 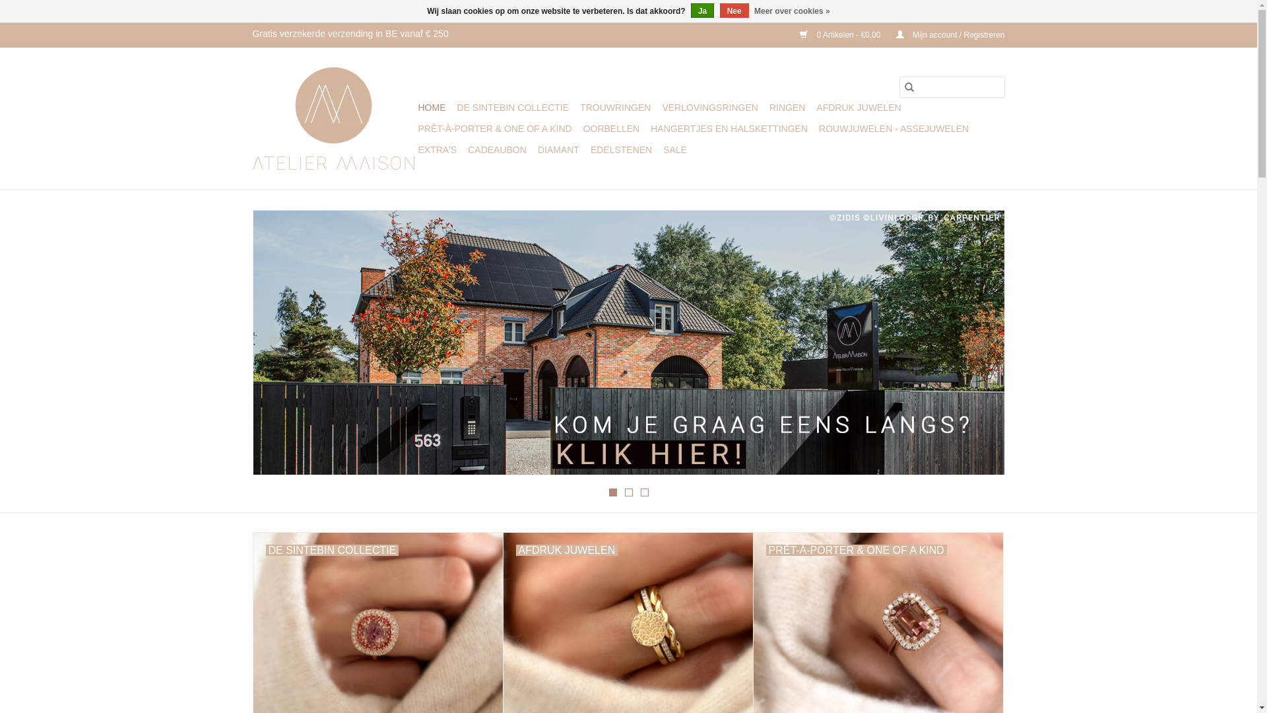 I want to click on VERLOVINGSRINGEN, so click(x=710, y=108).